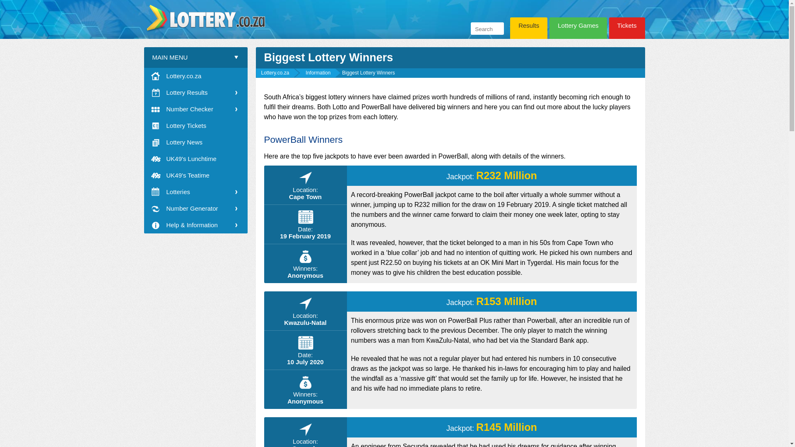 The image size is (795, 447). What do you see at coordinates (195, 175) in the screenshot?
I see `UK49's Teatime` at bounding box center [195, 175].